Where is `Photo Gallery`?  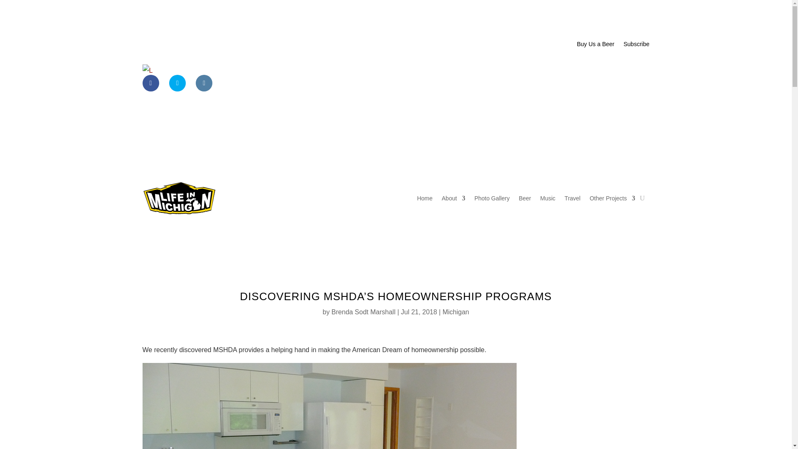
Photo Gallery is located at coordinates (492, 198).